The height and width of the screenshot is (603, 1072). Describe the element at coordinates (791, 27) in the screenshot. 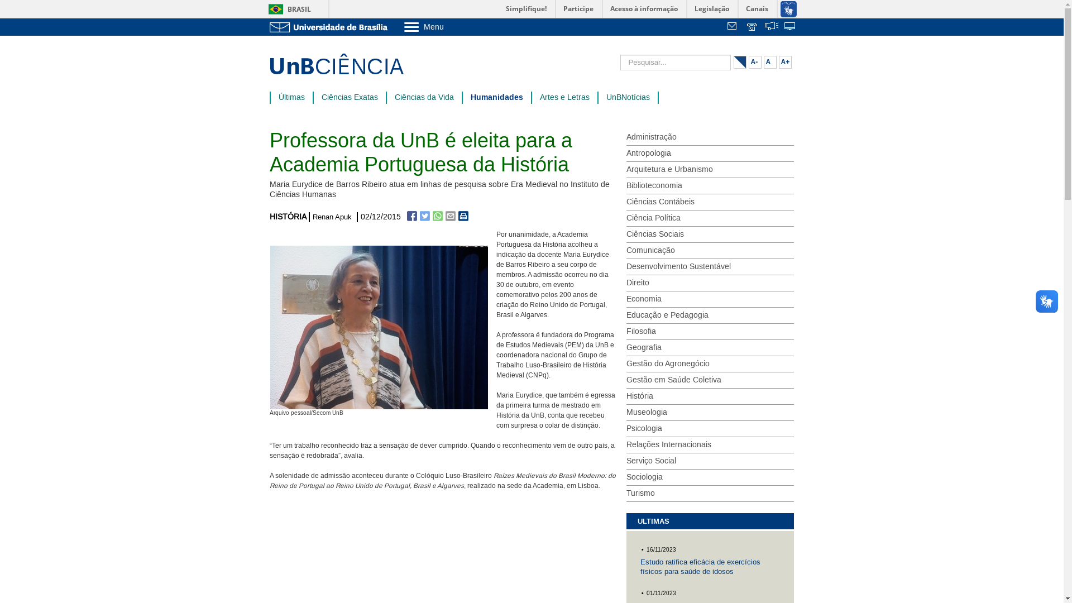

I see `Sistemas` at that location.